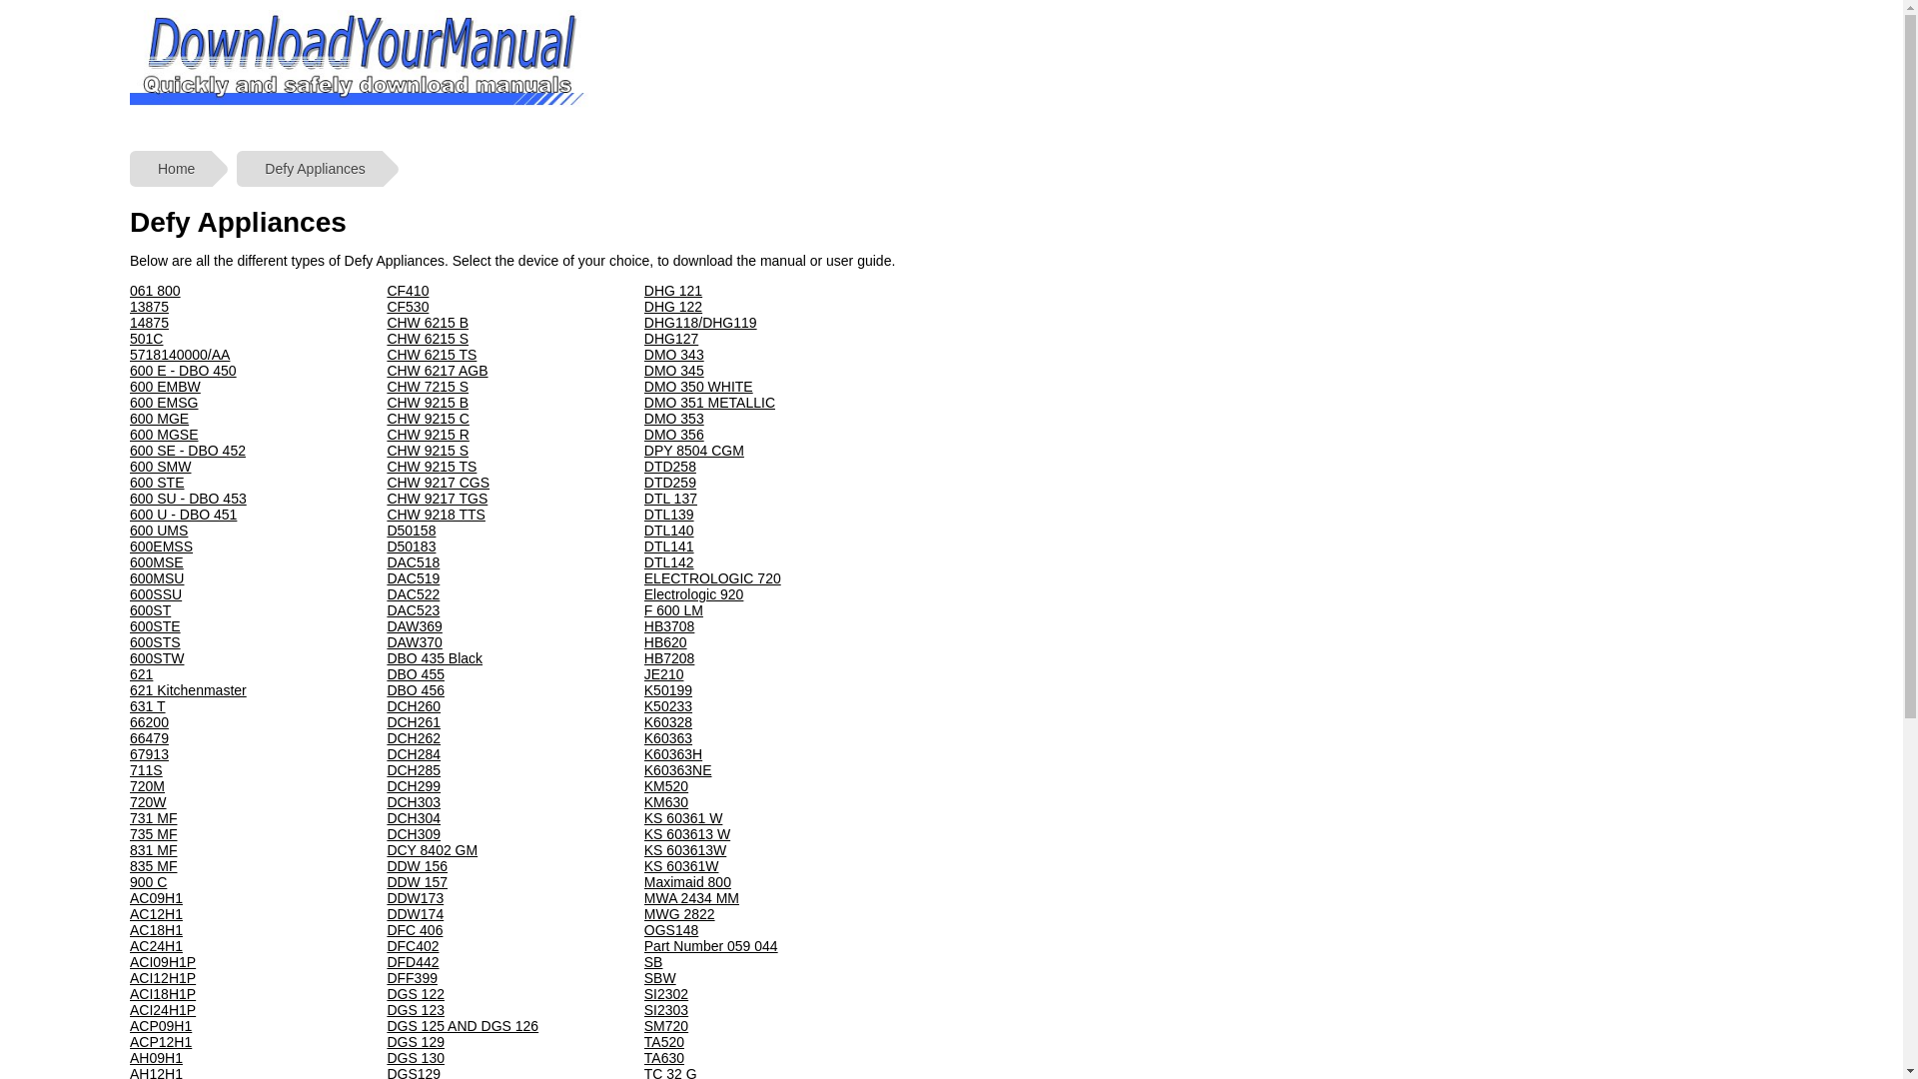 This screenshot has width=1918, height=1079. I want to click on SI2303, so click(666, 1010).